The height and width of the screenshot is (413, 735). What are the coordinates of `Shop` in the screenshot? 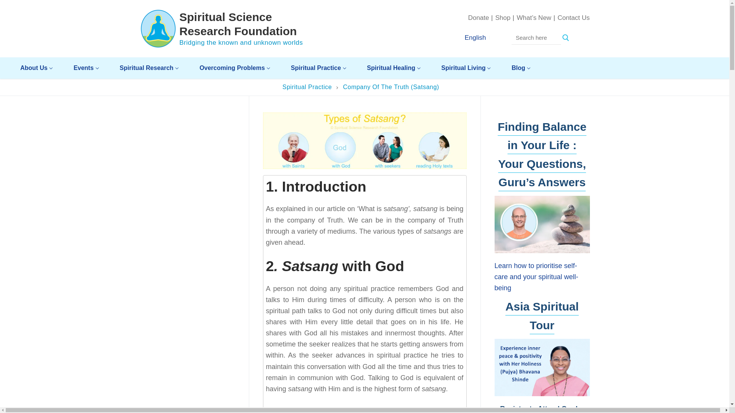 It's located at (503, 18).